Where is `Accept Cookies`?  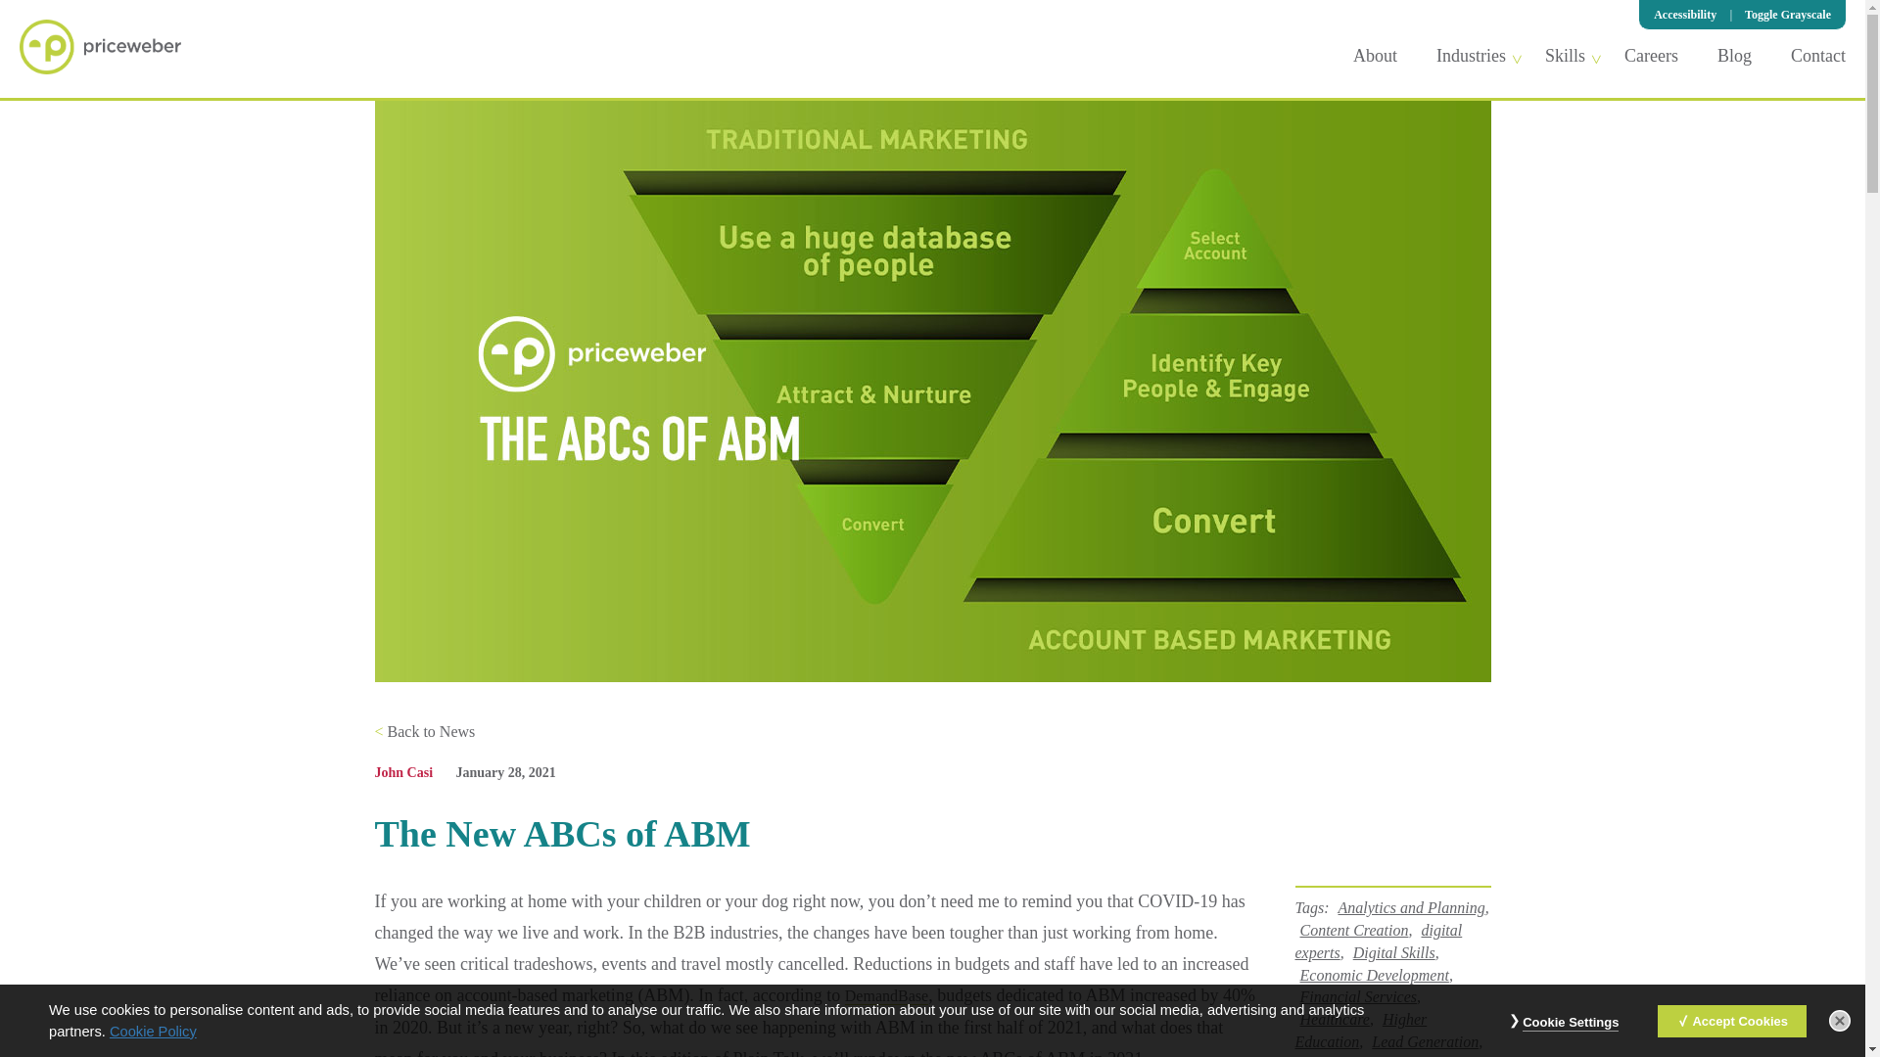
Accept Cookies is located at coordinates (1731, 1020).